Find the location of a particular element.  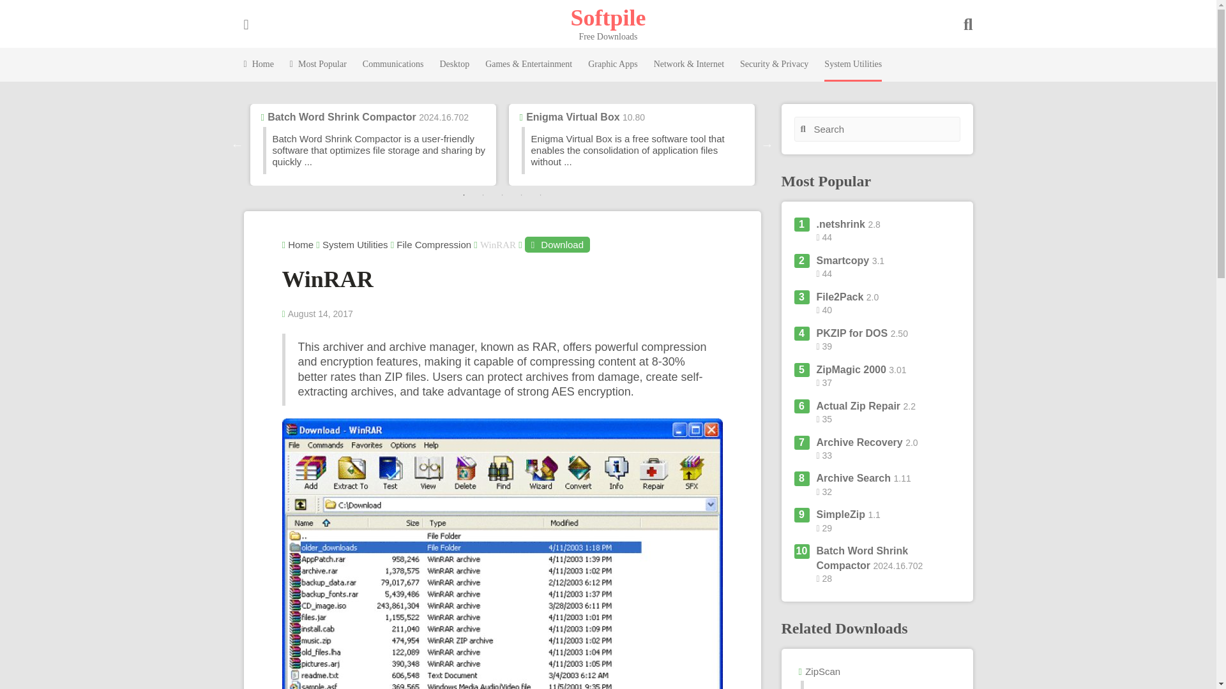

Desktop is located at coordinates (454, 64).